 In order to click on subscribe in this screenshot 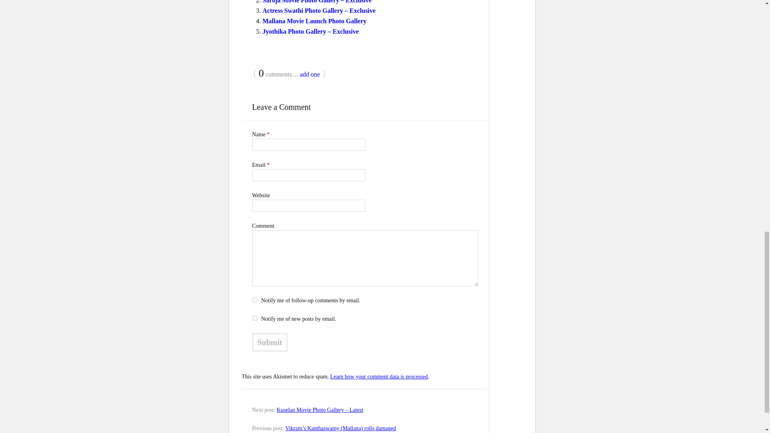, I will do `click(254, 299)`.